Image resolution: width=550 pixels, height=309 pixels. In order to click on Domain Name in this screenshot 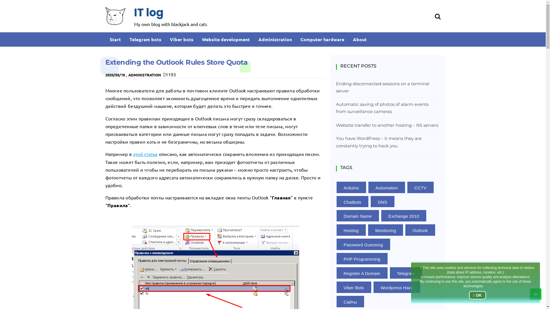, I will do `click(357, 216)`.